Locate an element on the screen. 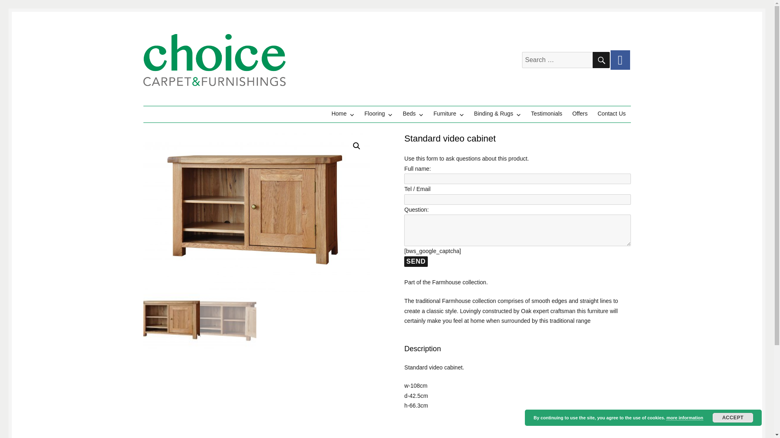 The height and width of the screenshot is (438, 780). Home is located at coordinates (343, 114).